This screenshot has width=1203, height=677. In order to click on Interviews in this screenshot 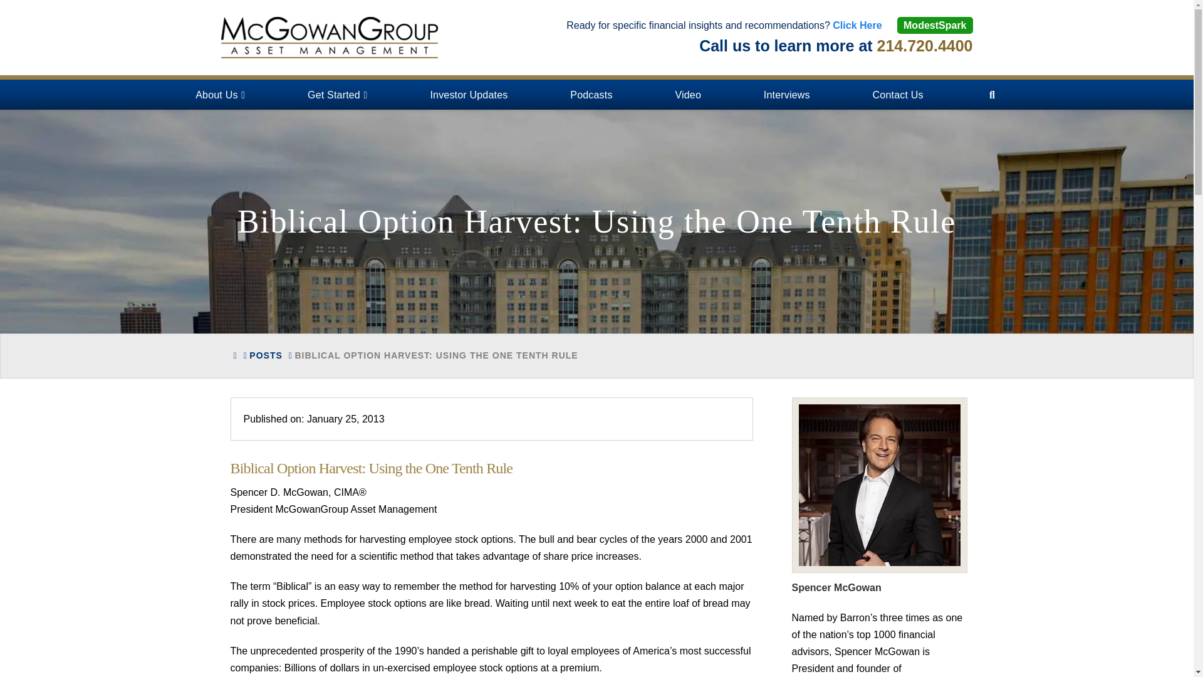, I will do `click(787, 94)`.